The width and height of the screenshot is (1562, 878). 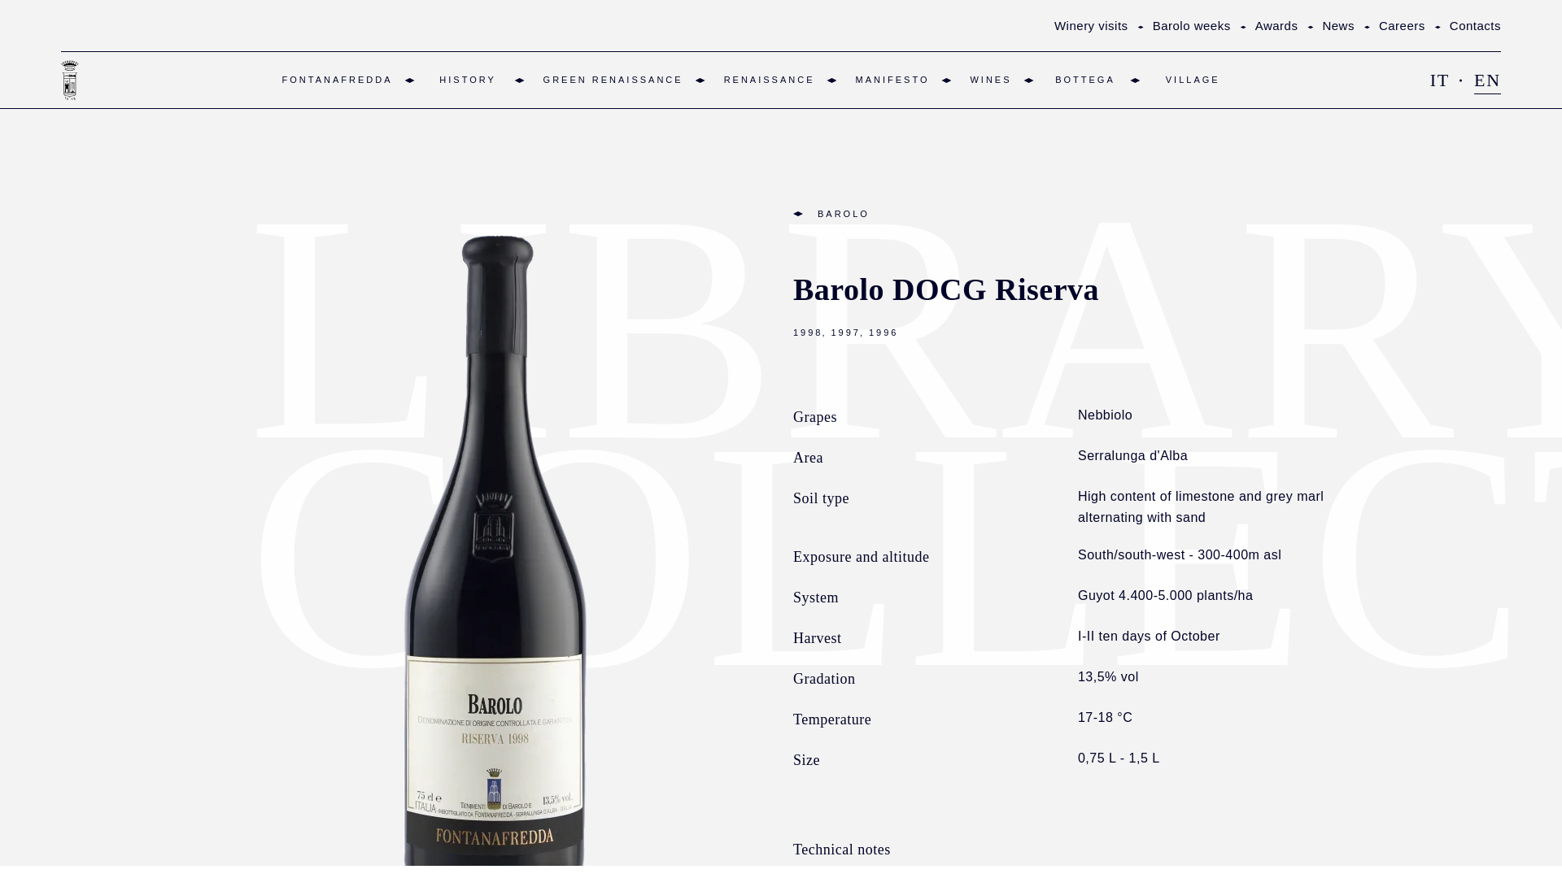 What do you see at coordinates (1193, 80) in the screenshot?
I see `VILLAGE` at bounding box center [1193, 80].